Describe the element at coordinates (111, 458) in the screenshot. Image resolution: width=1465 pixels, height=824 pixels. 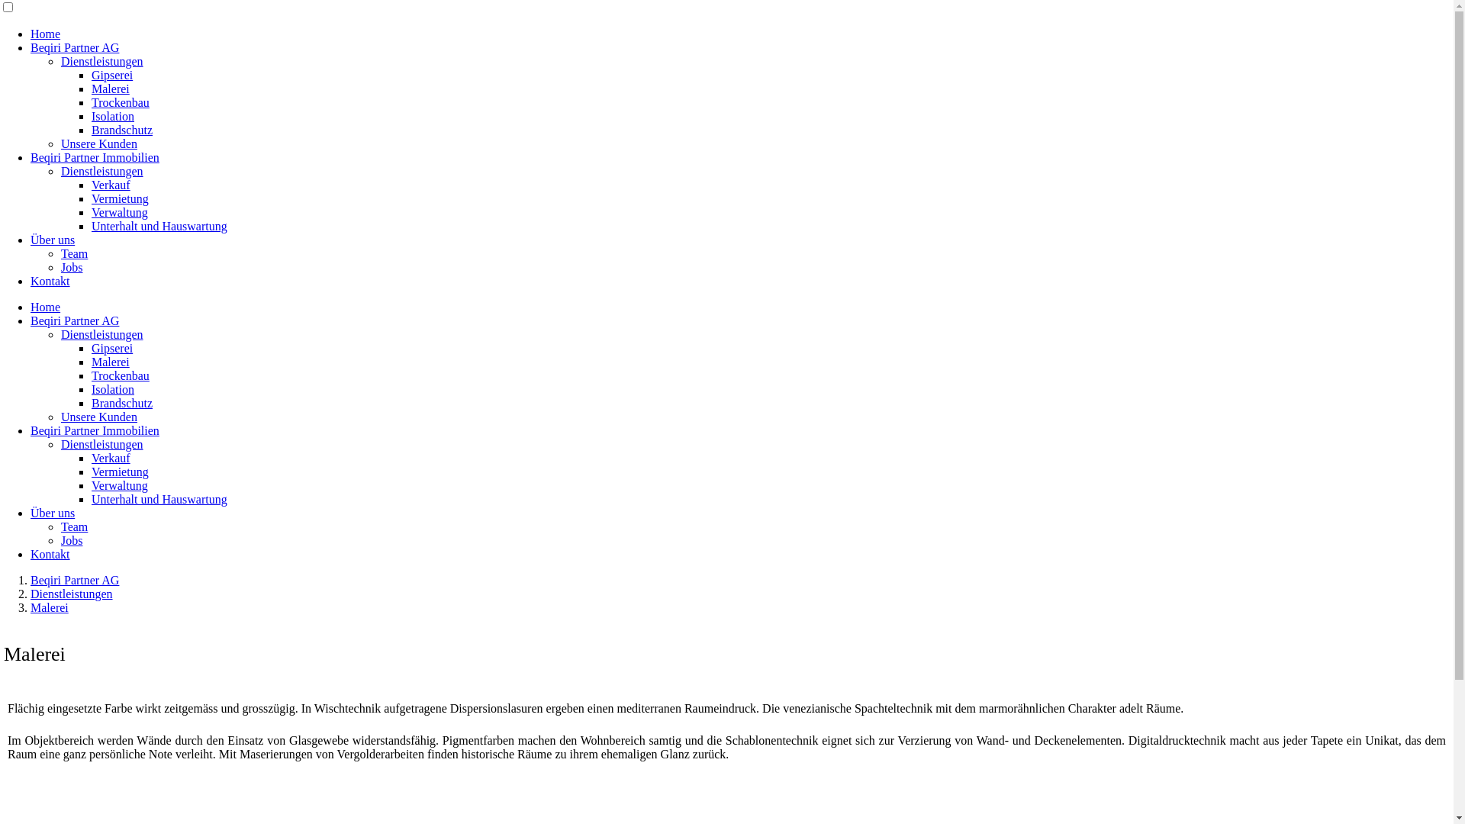
I see `Verkauf` at that location.